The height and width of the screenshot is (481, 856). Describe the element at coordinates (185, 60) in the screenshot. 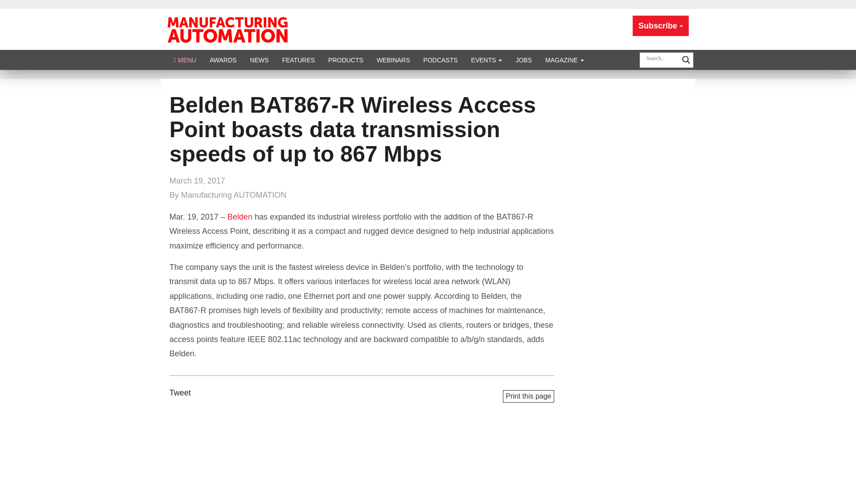

I see `MENU` at that location.